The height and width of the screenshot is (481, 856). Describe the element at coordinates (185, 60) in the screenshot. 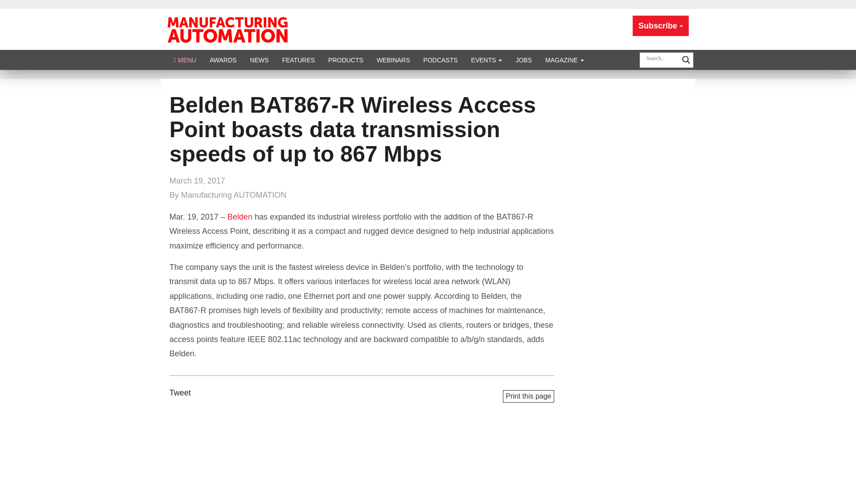

I see `MENU` at that location.